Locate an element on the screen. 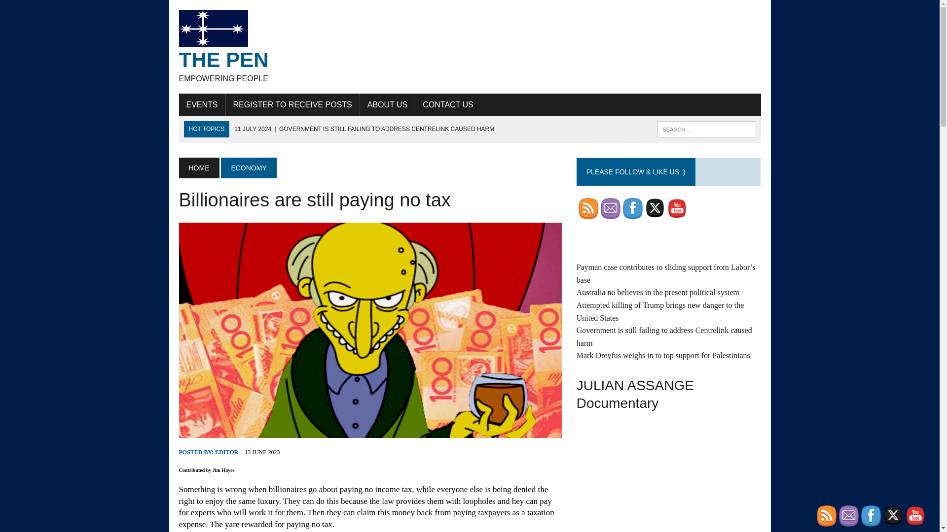 The image size is (947, 532). Facebook is located at coordinates (470, 46).